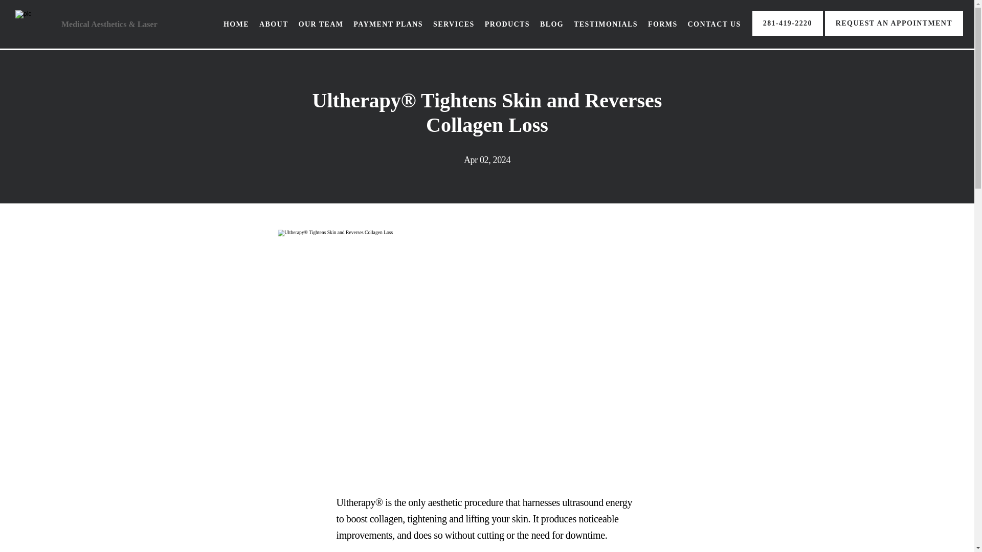 The height and width of the screenshot is (552, 982). I want to click on ABOUT, so click(274, 24).